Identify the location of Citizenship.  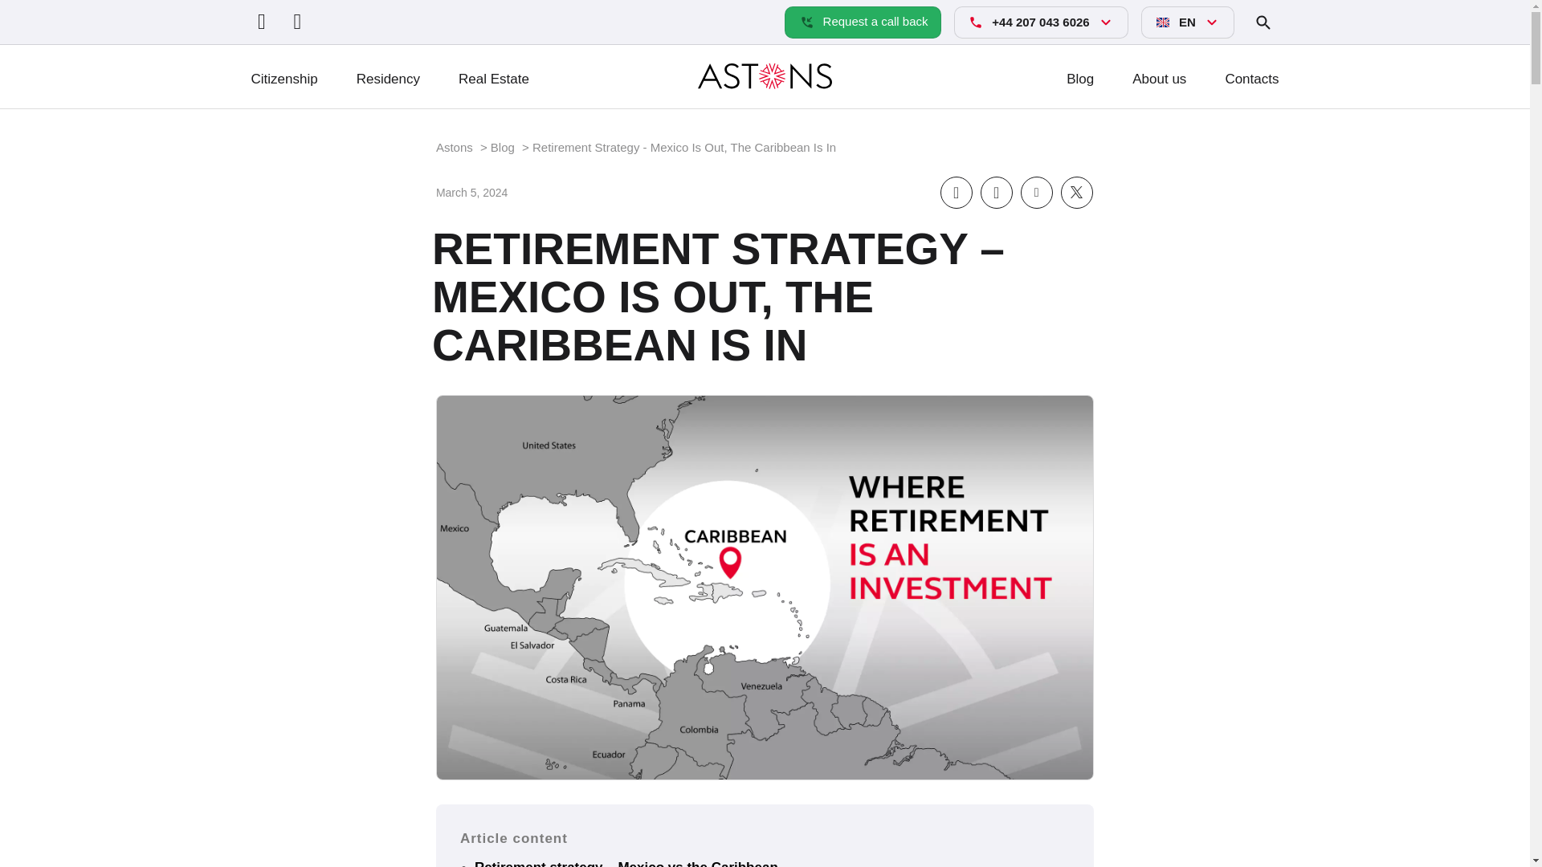
(284, 79).